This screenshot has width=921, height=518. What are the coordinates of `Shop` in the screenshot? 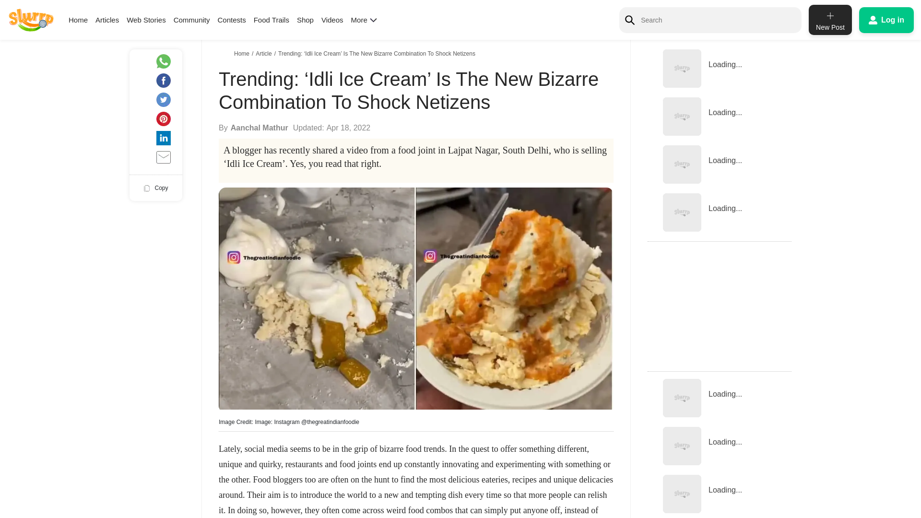 It's located at (305, 20).